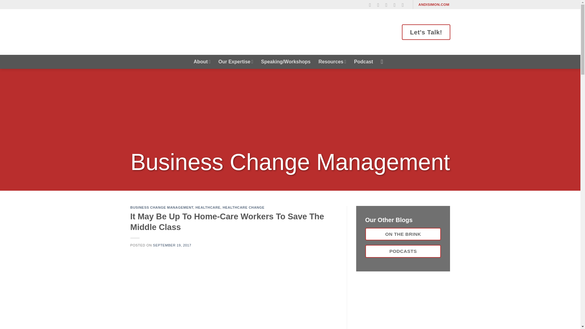 This screenshot has width=585, height=329. What do you see at coordinates (183, 32) in the screenshot?
I see `Simon Associates - Management Consultants` at bounding box center [183, 32].